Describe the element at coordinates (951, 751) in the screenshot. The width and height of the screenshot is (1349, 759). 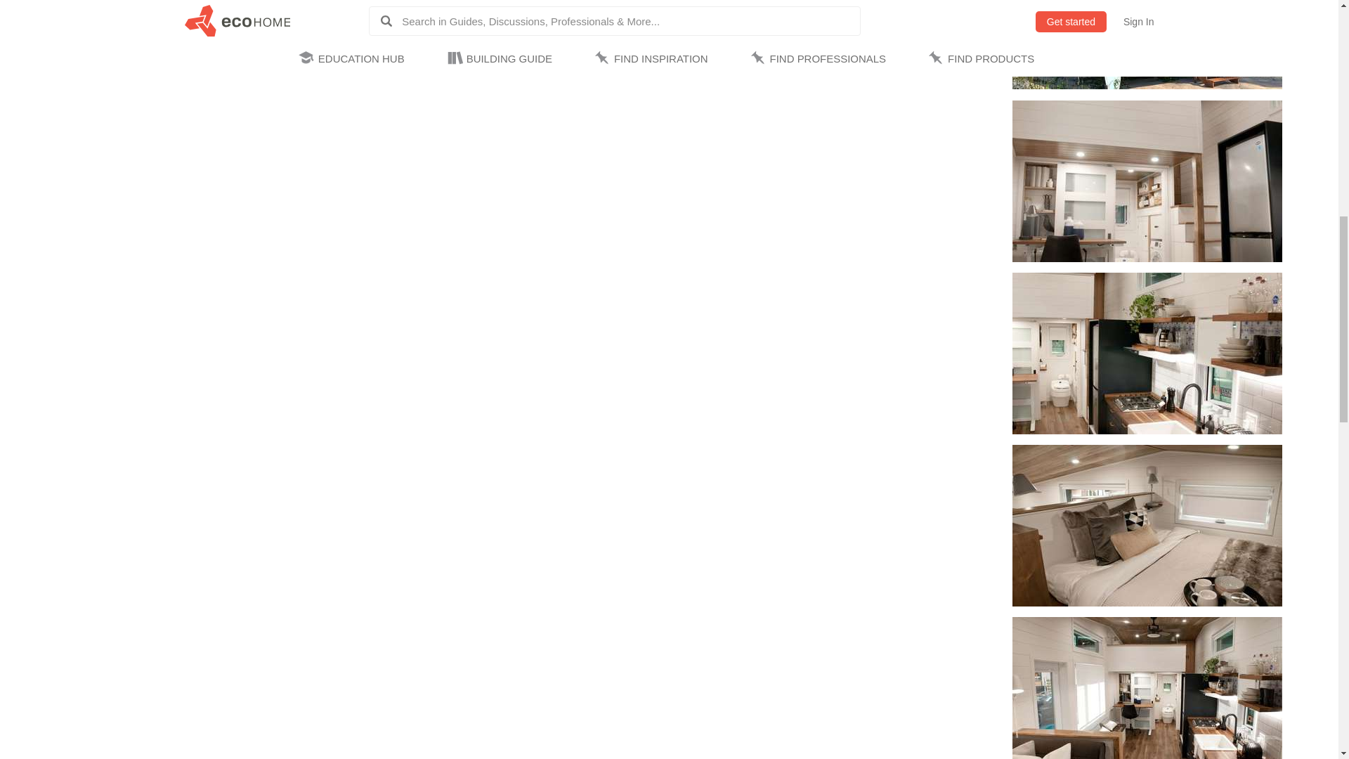
I see `Search Tiny Home` at that location.